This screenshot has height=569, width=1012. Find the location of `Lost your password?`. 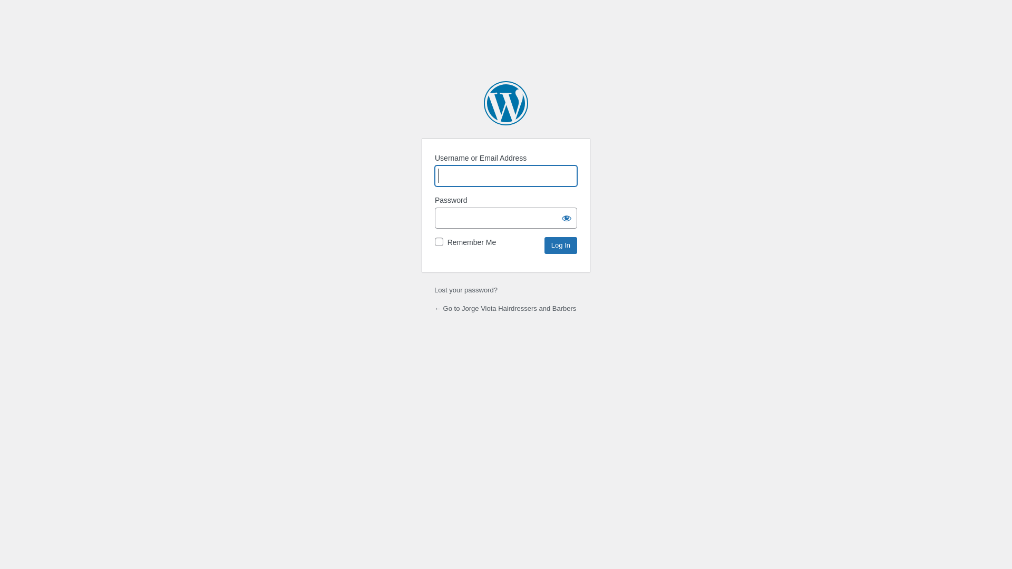

Lost your password? is located at coordinates (466, 290).